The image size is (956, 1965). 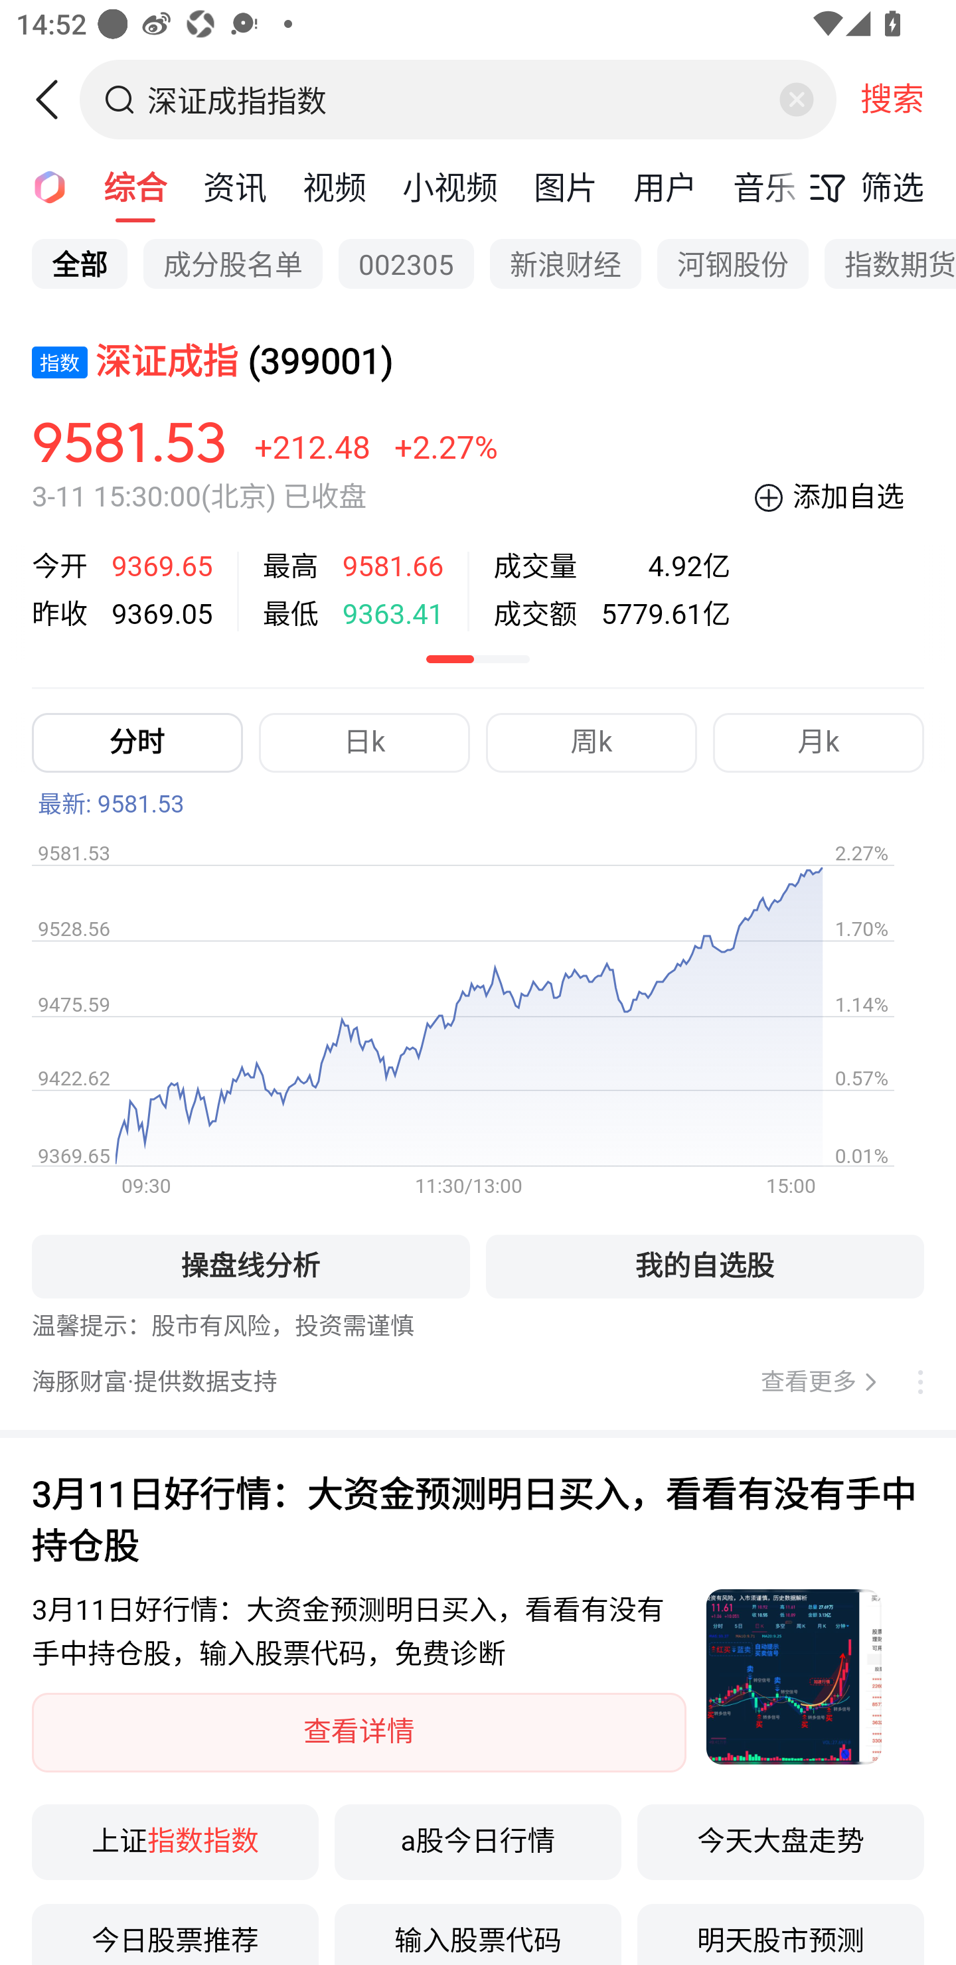 I want to click on 搜索框，深证成指指数, so click(x=459, y=99).